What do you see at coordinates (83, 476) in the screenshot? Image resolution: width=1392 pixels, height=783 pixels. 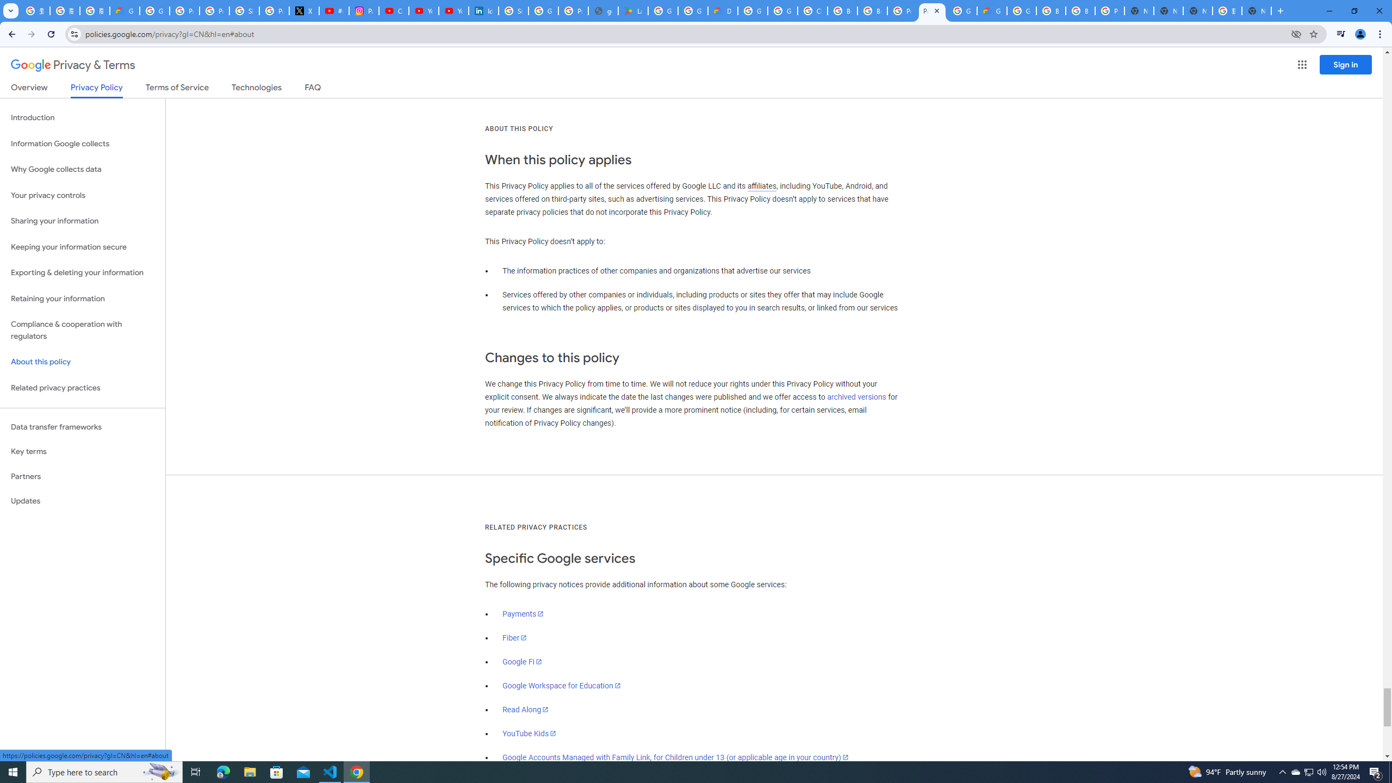 I see `Partners` at bounding box center [83, 476].